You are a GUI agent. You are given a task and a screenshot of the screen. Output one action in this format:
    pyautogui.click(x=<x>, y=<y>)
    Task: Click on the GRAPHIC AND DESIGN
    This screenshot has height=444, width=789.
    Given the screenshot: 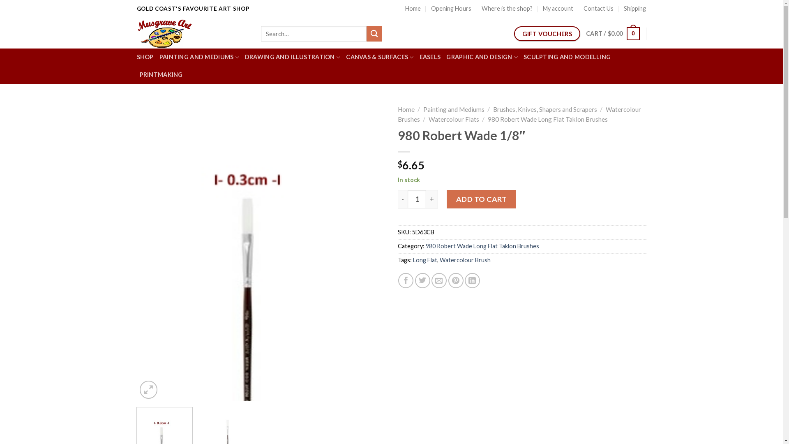 What is the action you would take?
    pyautogui.click(x=482, y=58)
    